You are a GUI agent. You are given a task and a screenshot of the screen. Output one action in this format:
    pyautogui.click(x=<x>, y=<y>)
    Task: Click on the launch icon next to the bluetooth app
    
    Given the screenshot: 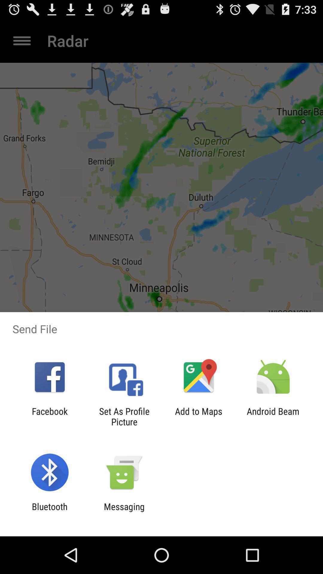 What is the action you would take?
    pyautogui.click(x=124, y=512)
    